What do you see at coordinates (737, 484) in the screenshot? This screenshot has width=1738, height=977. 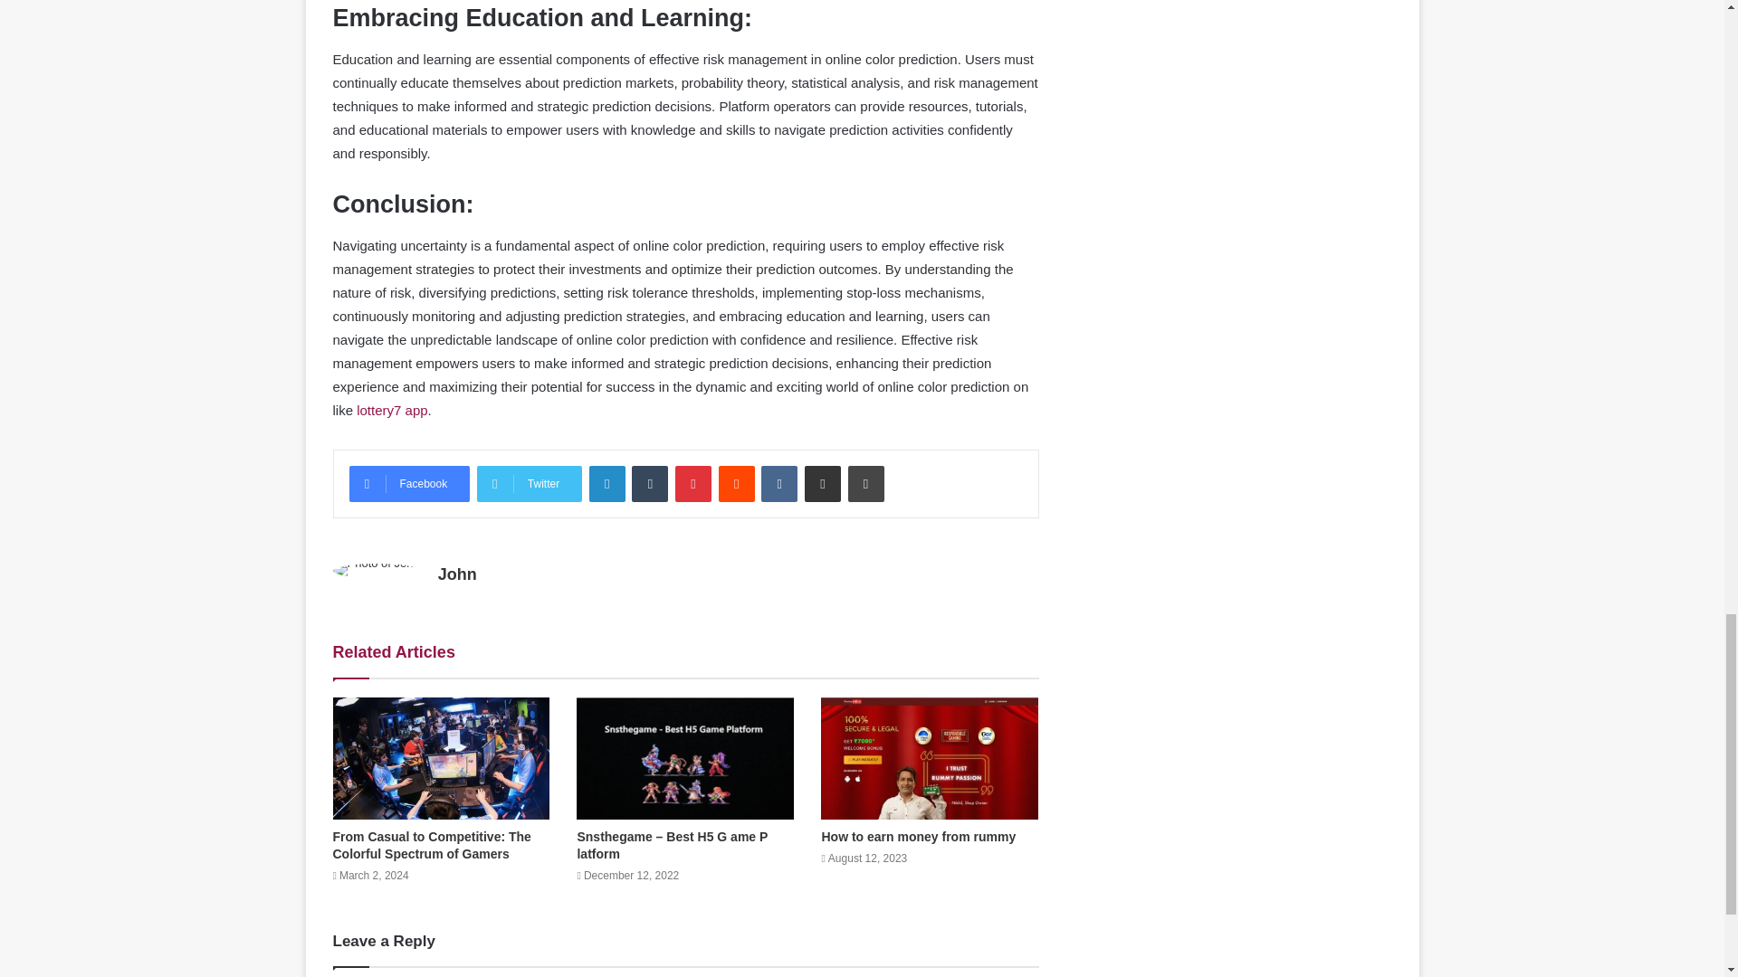 I see `Reddit` at bounding box center [737, 484].